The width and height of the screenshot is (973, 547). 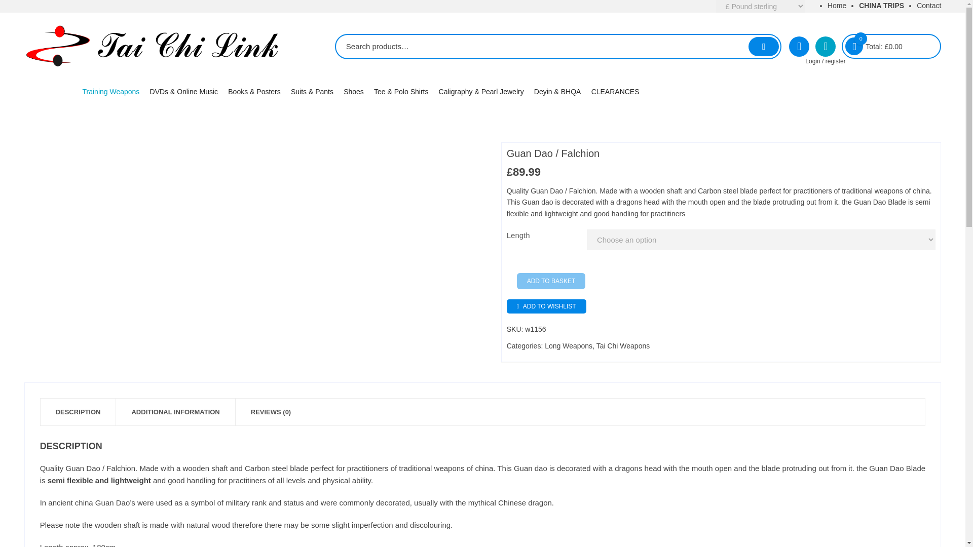 I want to click on Weapon Accessories, so click(x=145, y=192).